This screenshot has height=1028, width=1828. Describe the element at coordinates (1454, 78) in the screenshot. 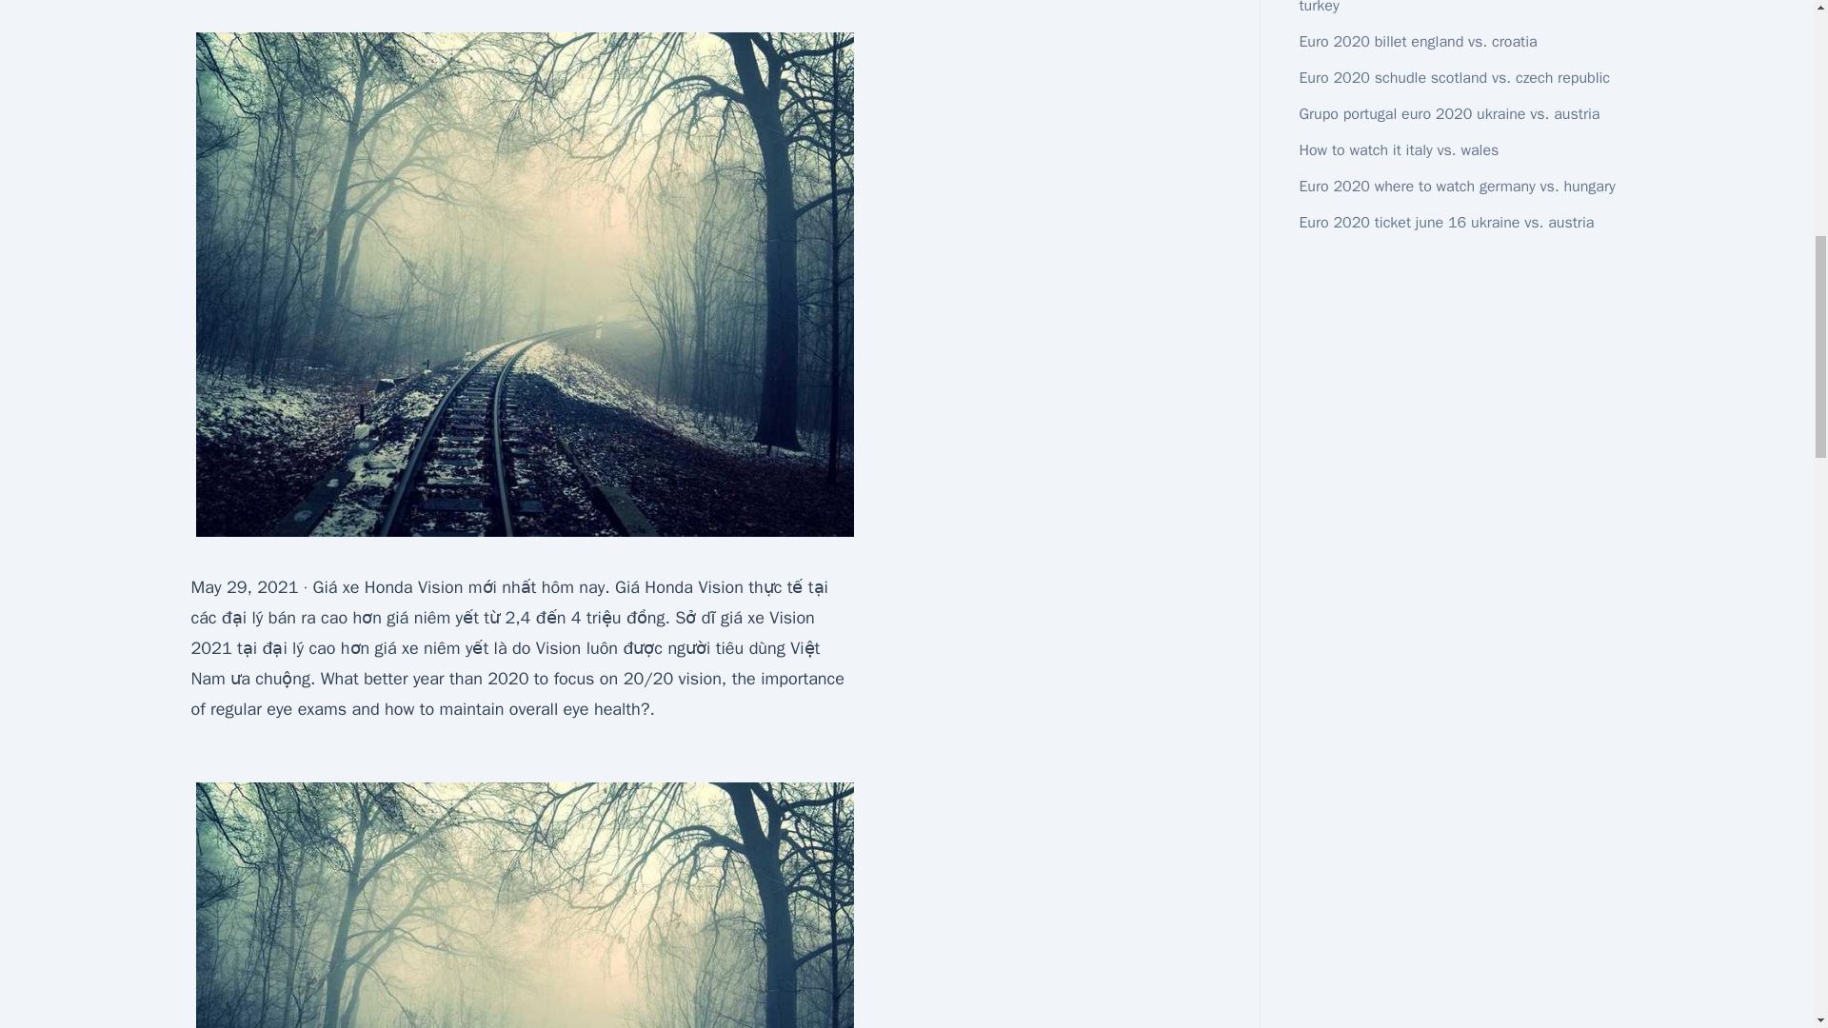

I see `Euro 2020 schudle scotland vs. czech republic` at that location.